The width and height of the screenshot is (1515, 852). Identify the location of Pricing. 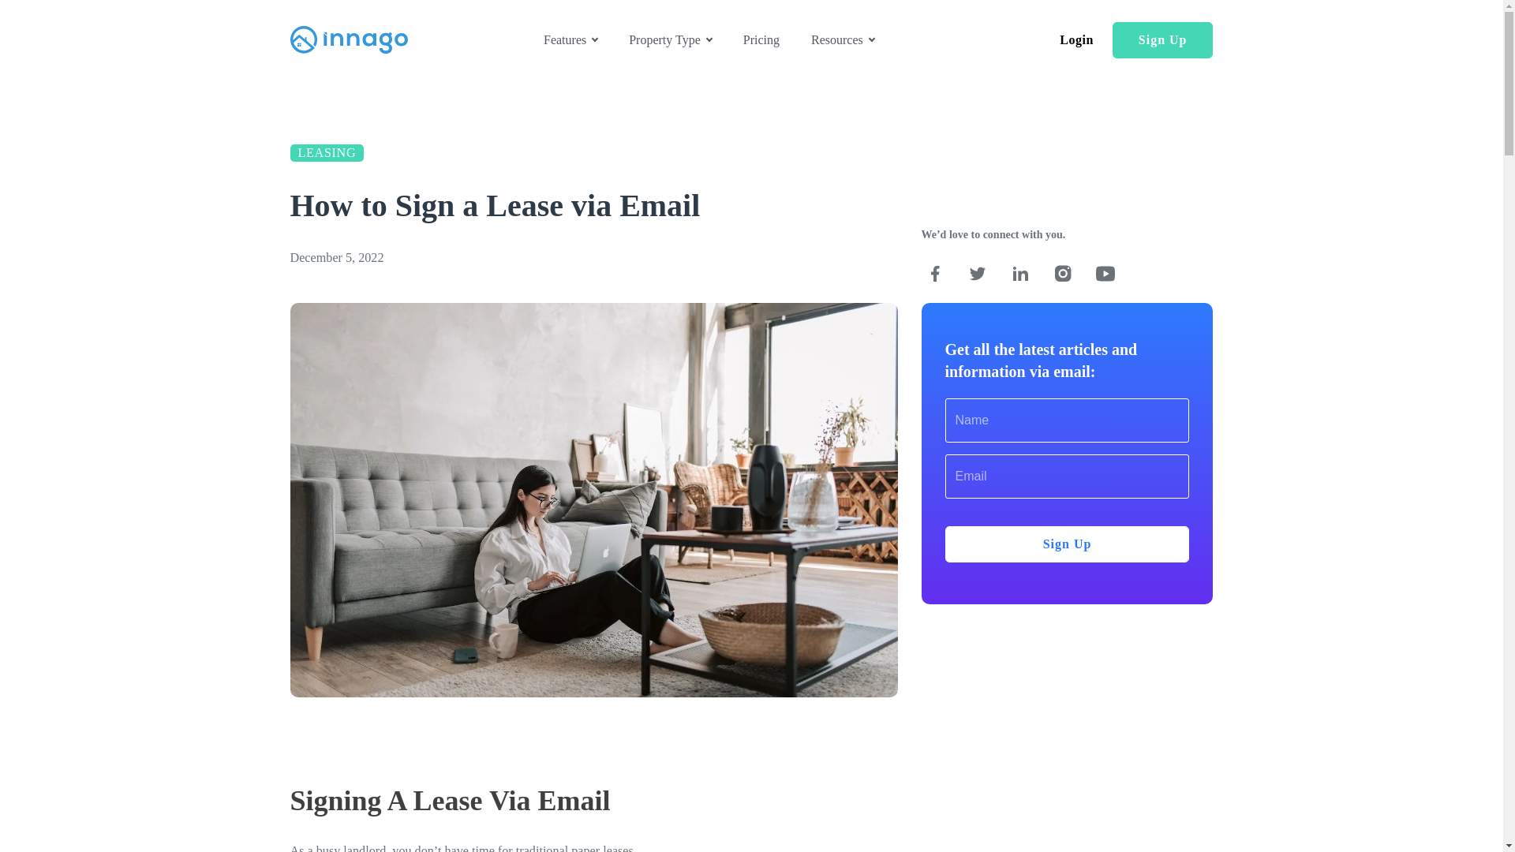
(761, 39).